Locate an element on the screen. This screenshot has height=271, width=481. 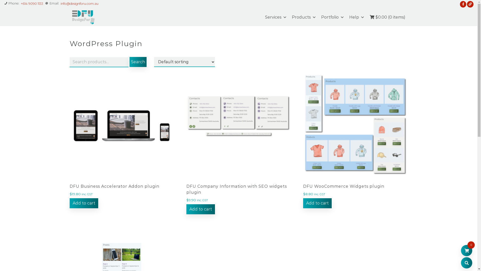
Facebook is located at coordinates (463, 5).